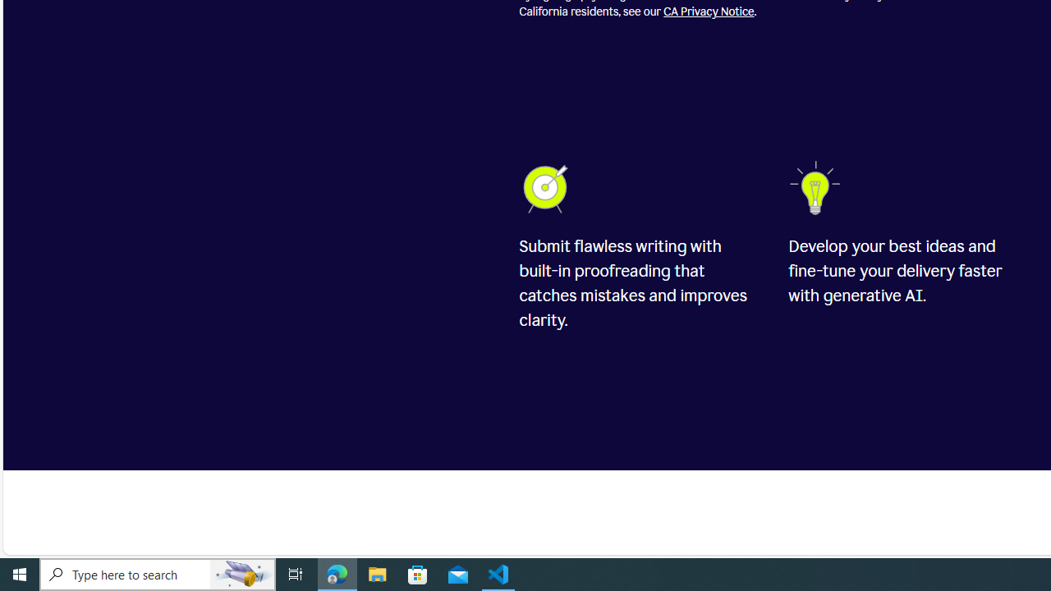 The height and width of the screenshot is (591, 1051). What do you see at coordinates (548, 187) in the screenshot?
I see `Target with arrow` at bounding box center [548, 187].